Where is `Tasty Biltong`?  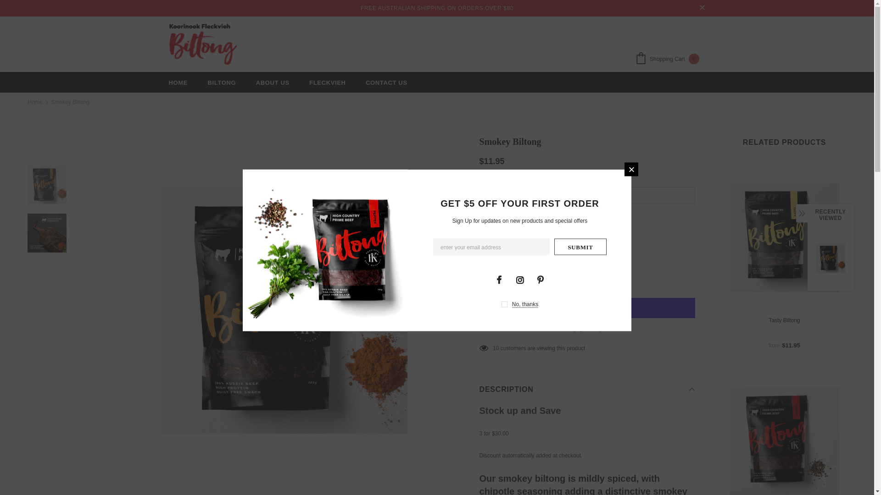 Tasty Biltong is located at coordinates (785, 320).